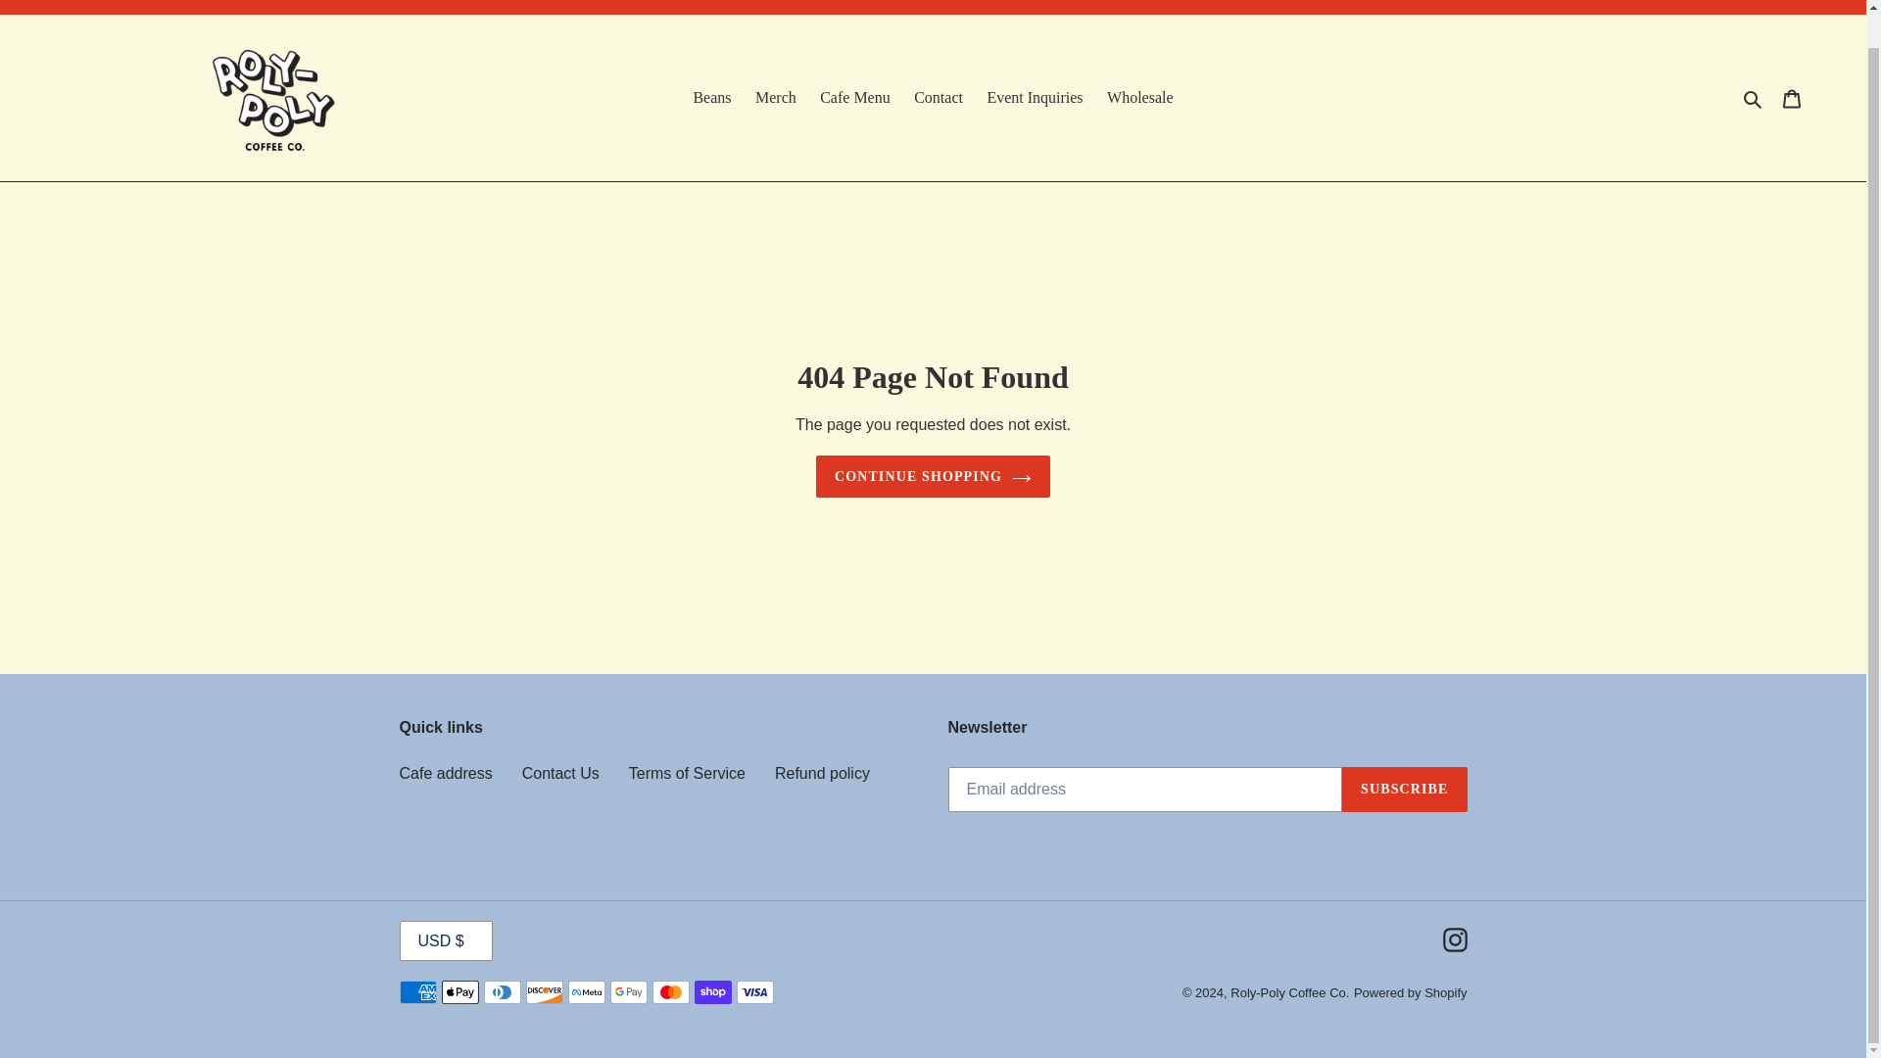 The width and height of the screenshot is (1881, 1058). Describe the element at coordinates (933, 476) in the screenshot. I see `CONTINUE SHOPPING` at that location.